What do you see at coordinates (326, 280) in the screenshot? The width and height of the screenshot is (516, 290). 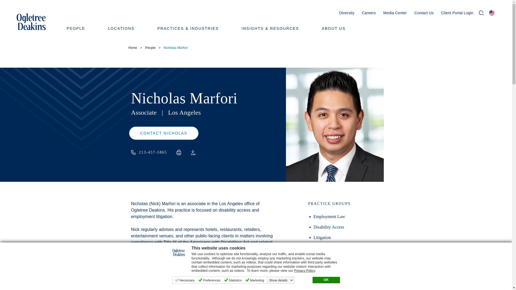 I see `OK` at bounding box center [326, 280].